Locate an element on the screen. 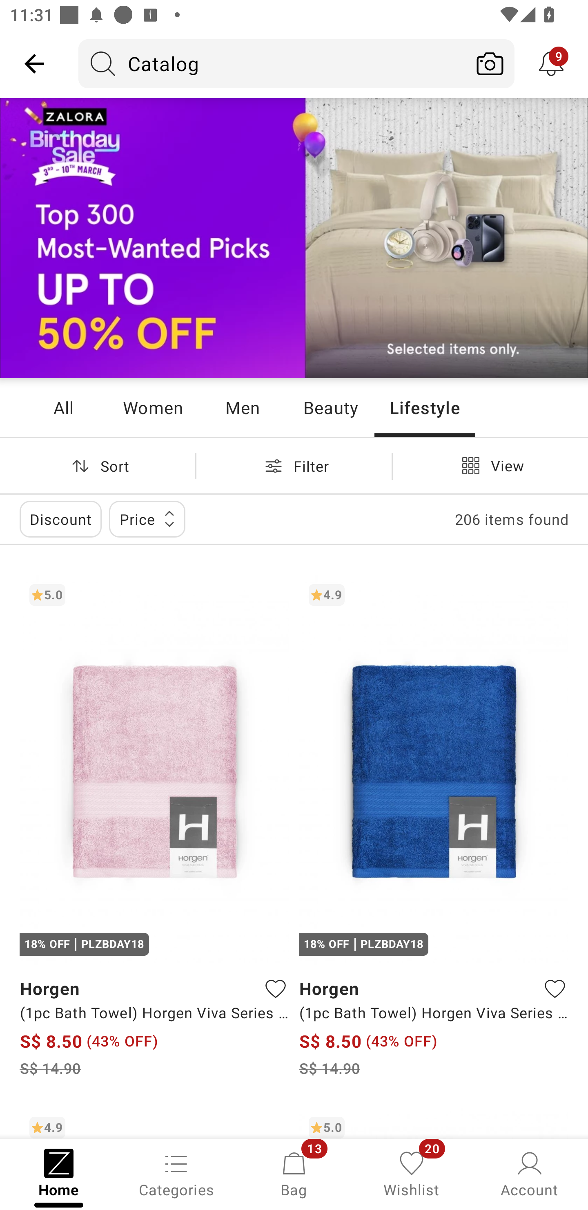 This screenshot has width=588, height=1210. Women is located at coordinates (153, 407).